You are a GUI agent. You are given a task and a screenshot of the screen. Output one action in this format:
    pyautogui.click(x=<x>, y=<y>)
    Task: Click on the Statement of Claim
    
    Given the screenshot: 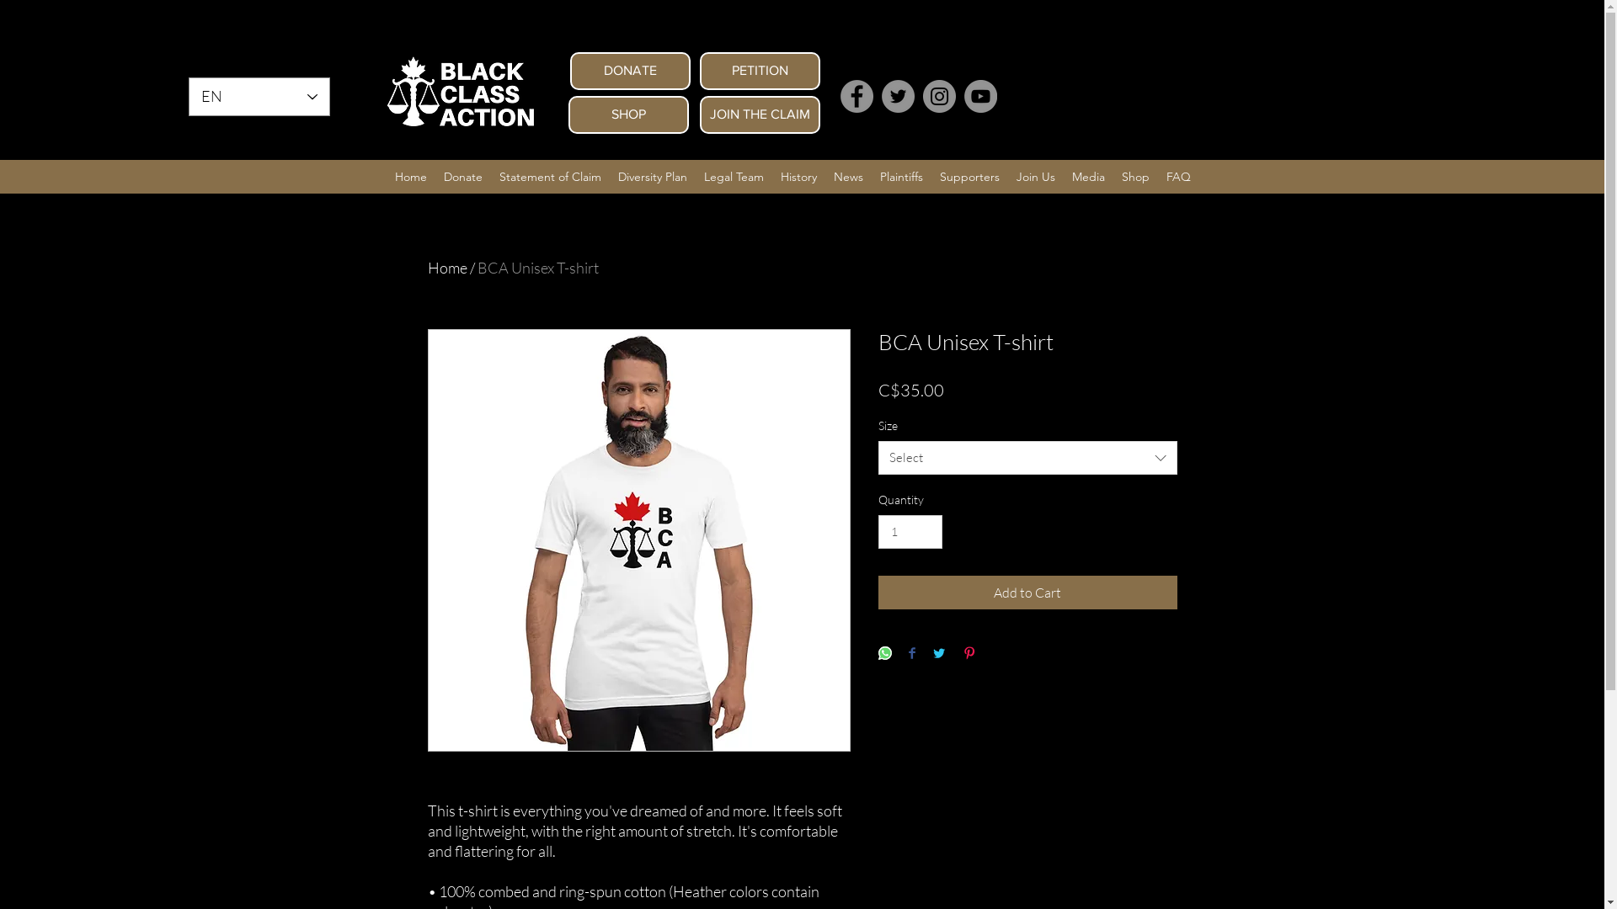 What is the action you would take?
    pyautogui.click(x=549, y=177)
    